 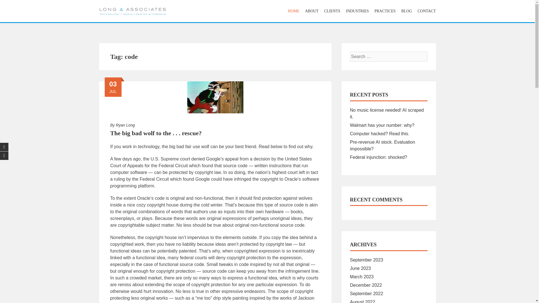 What do you see at coordinates (387, 113) in the screenshot?
I see `No music license needed! AI scraped it.` at bounding box center [387, 113].